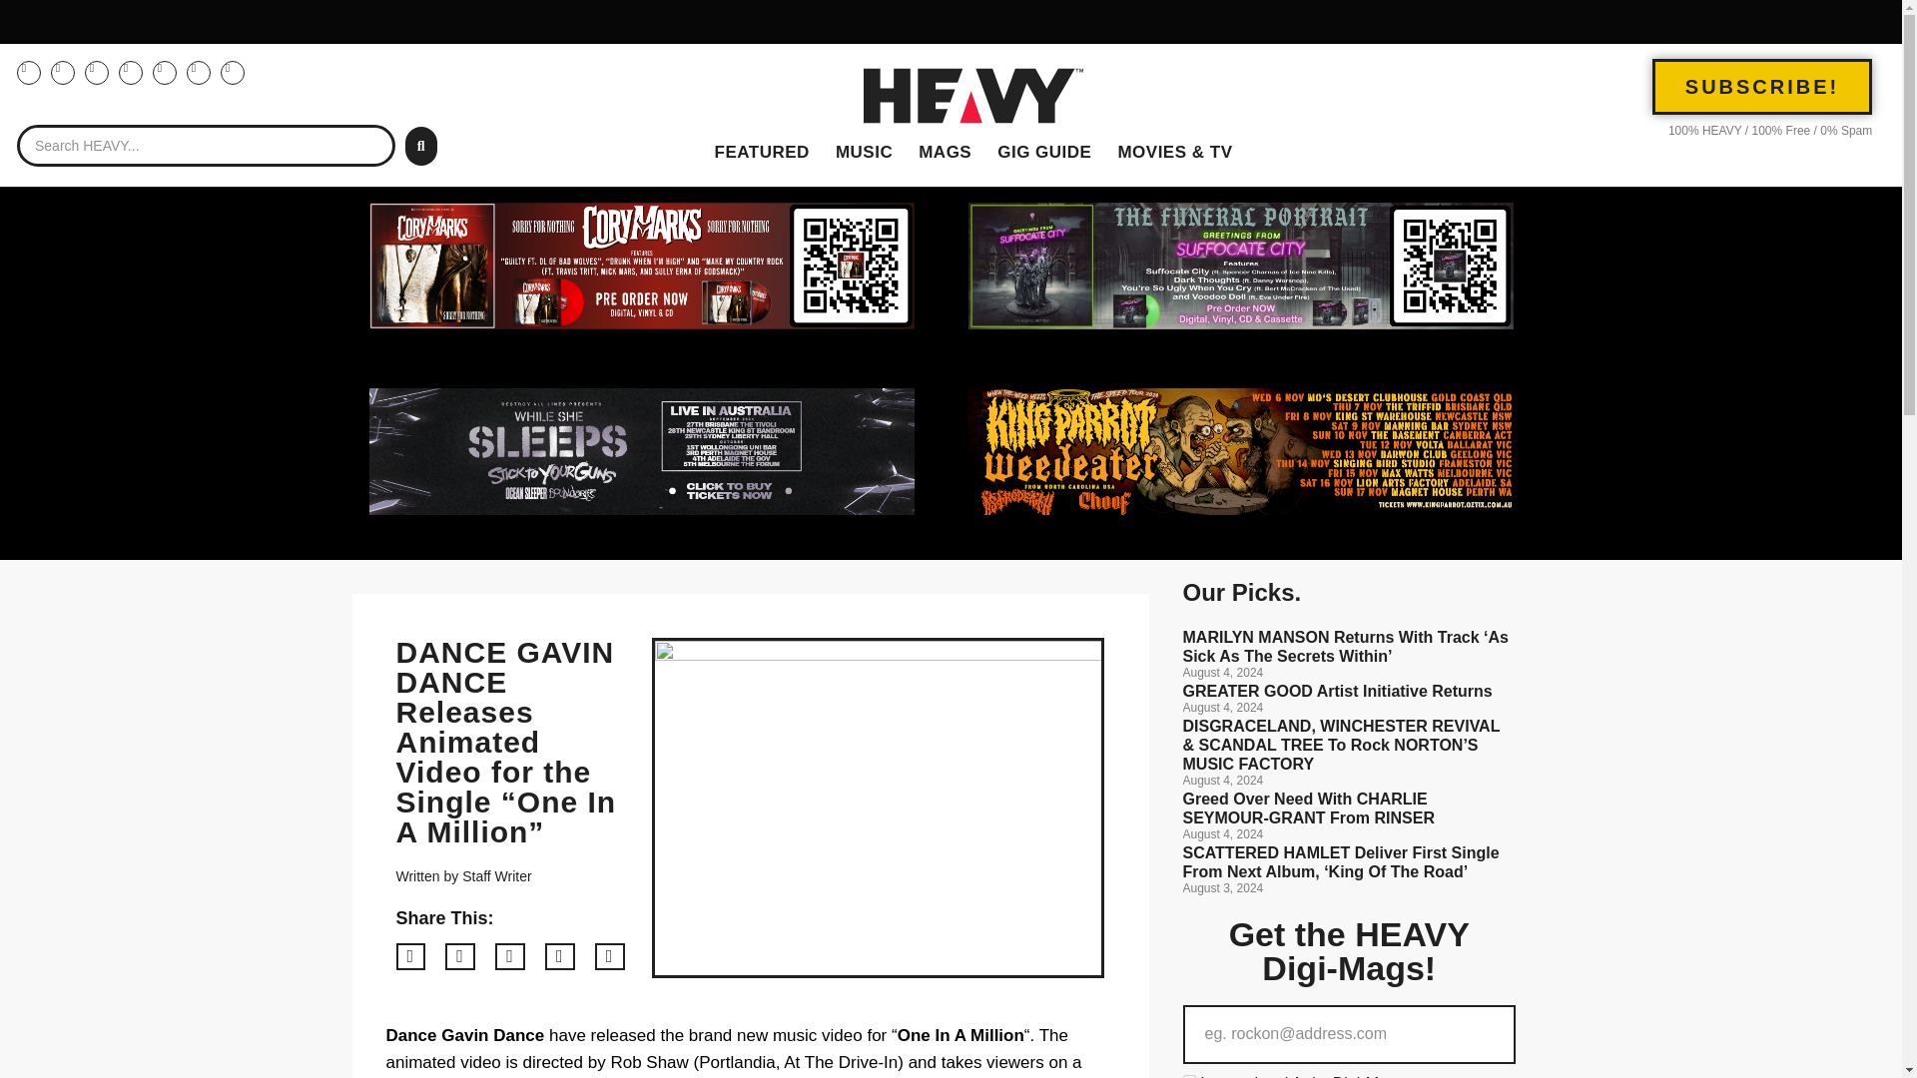  Describe the element at coordinates (1762, 86) in the screenshot. I see `SUBSCRIBE!` at that location.